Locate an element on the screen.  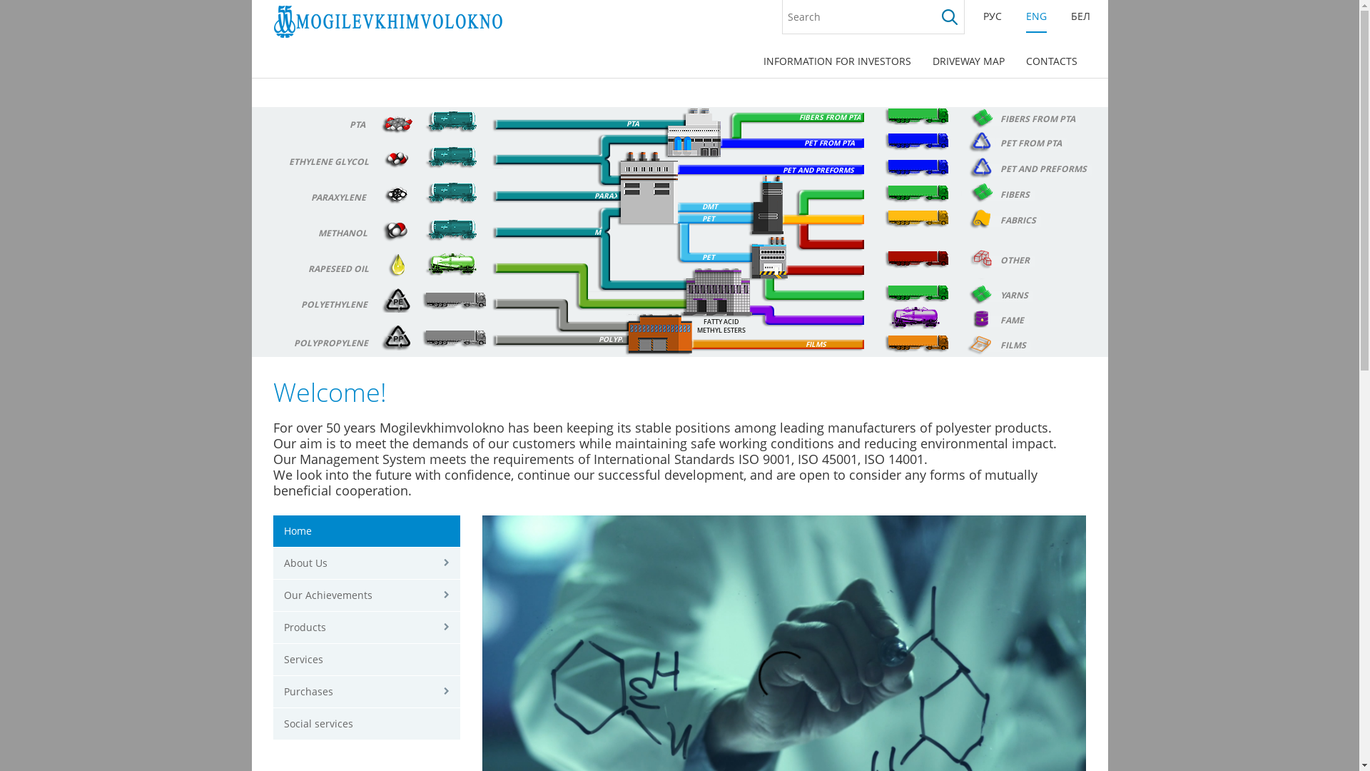
Social services is located at coordinates (367, 724).